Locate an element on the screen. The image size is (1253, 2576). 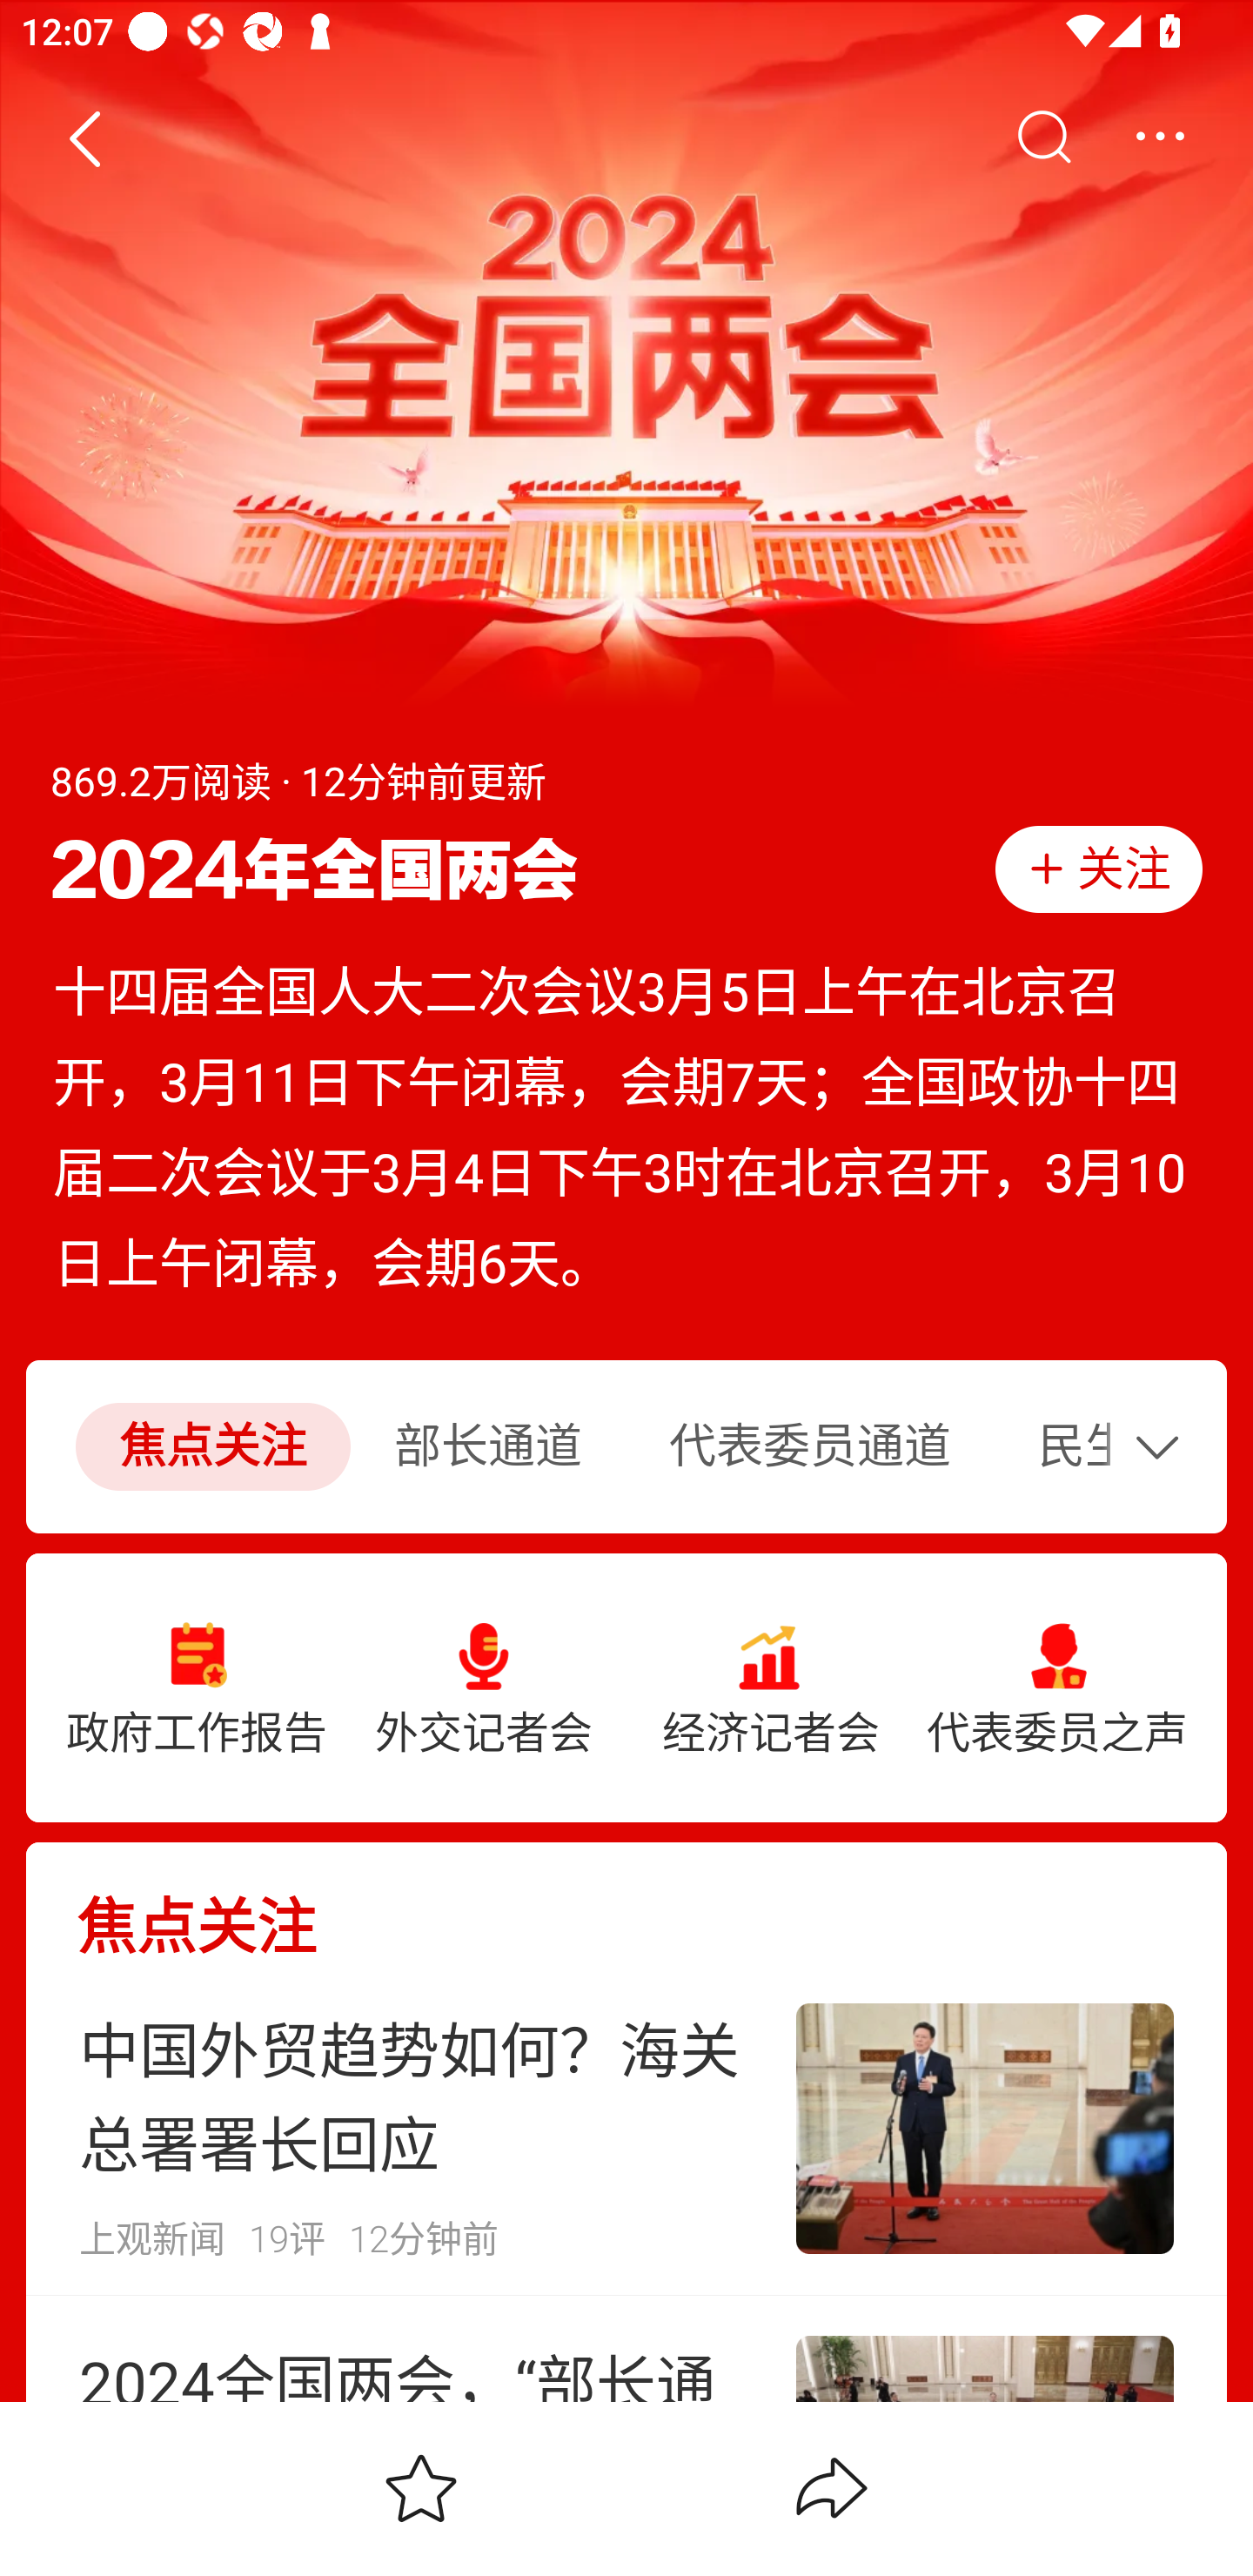
分享  is located at coordinates (832, 2488).